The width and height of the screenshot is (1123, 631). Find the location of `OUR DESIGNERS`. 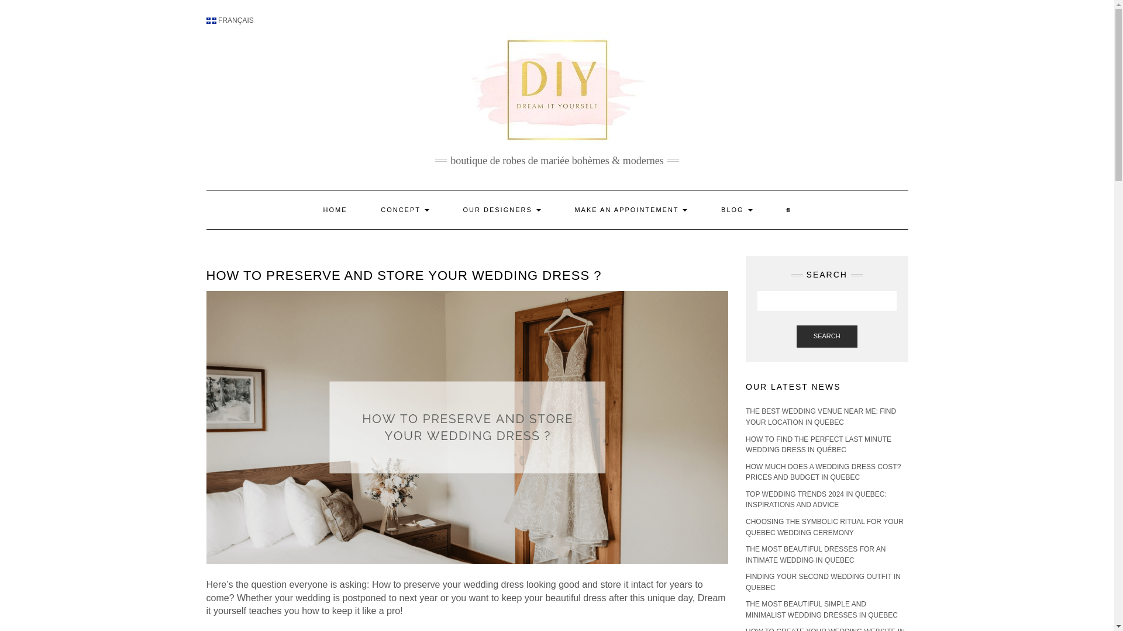

OUR DESIGNERS is located at coordinates (501, 210).